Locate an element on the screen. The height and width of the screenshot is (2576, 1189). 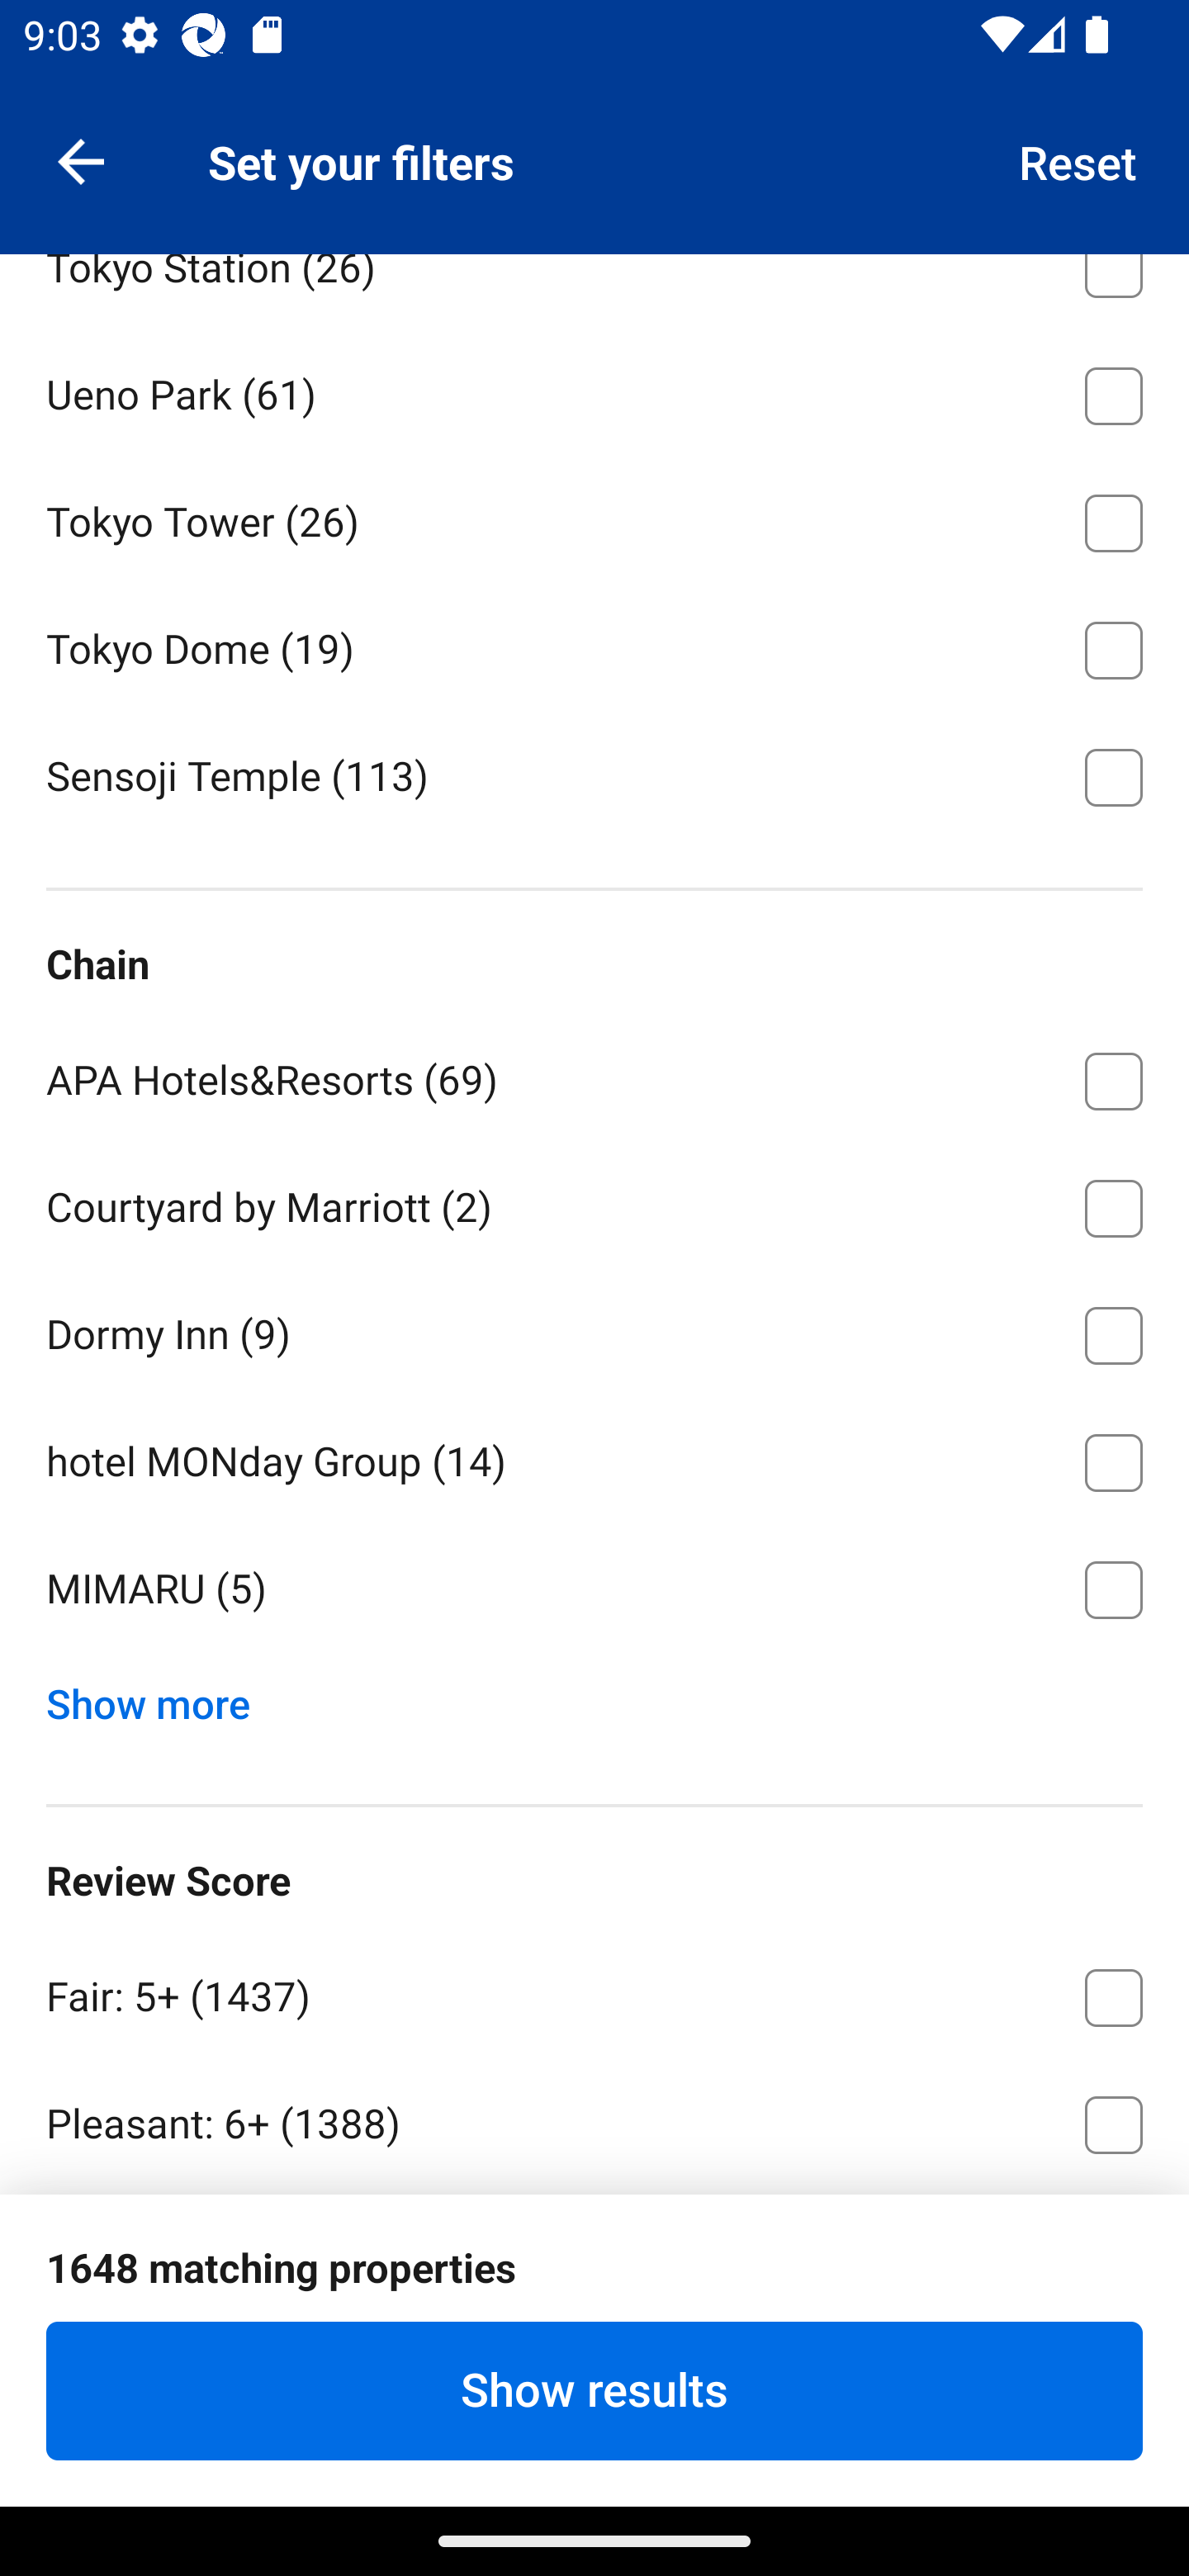
hotel MONday Group ⁦(14) is located at coordinates (594, 1456).